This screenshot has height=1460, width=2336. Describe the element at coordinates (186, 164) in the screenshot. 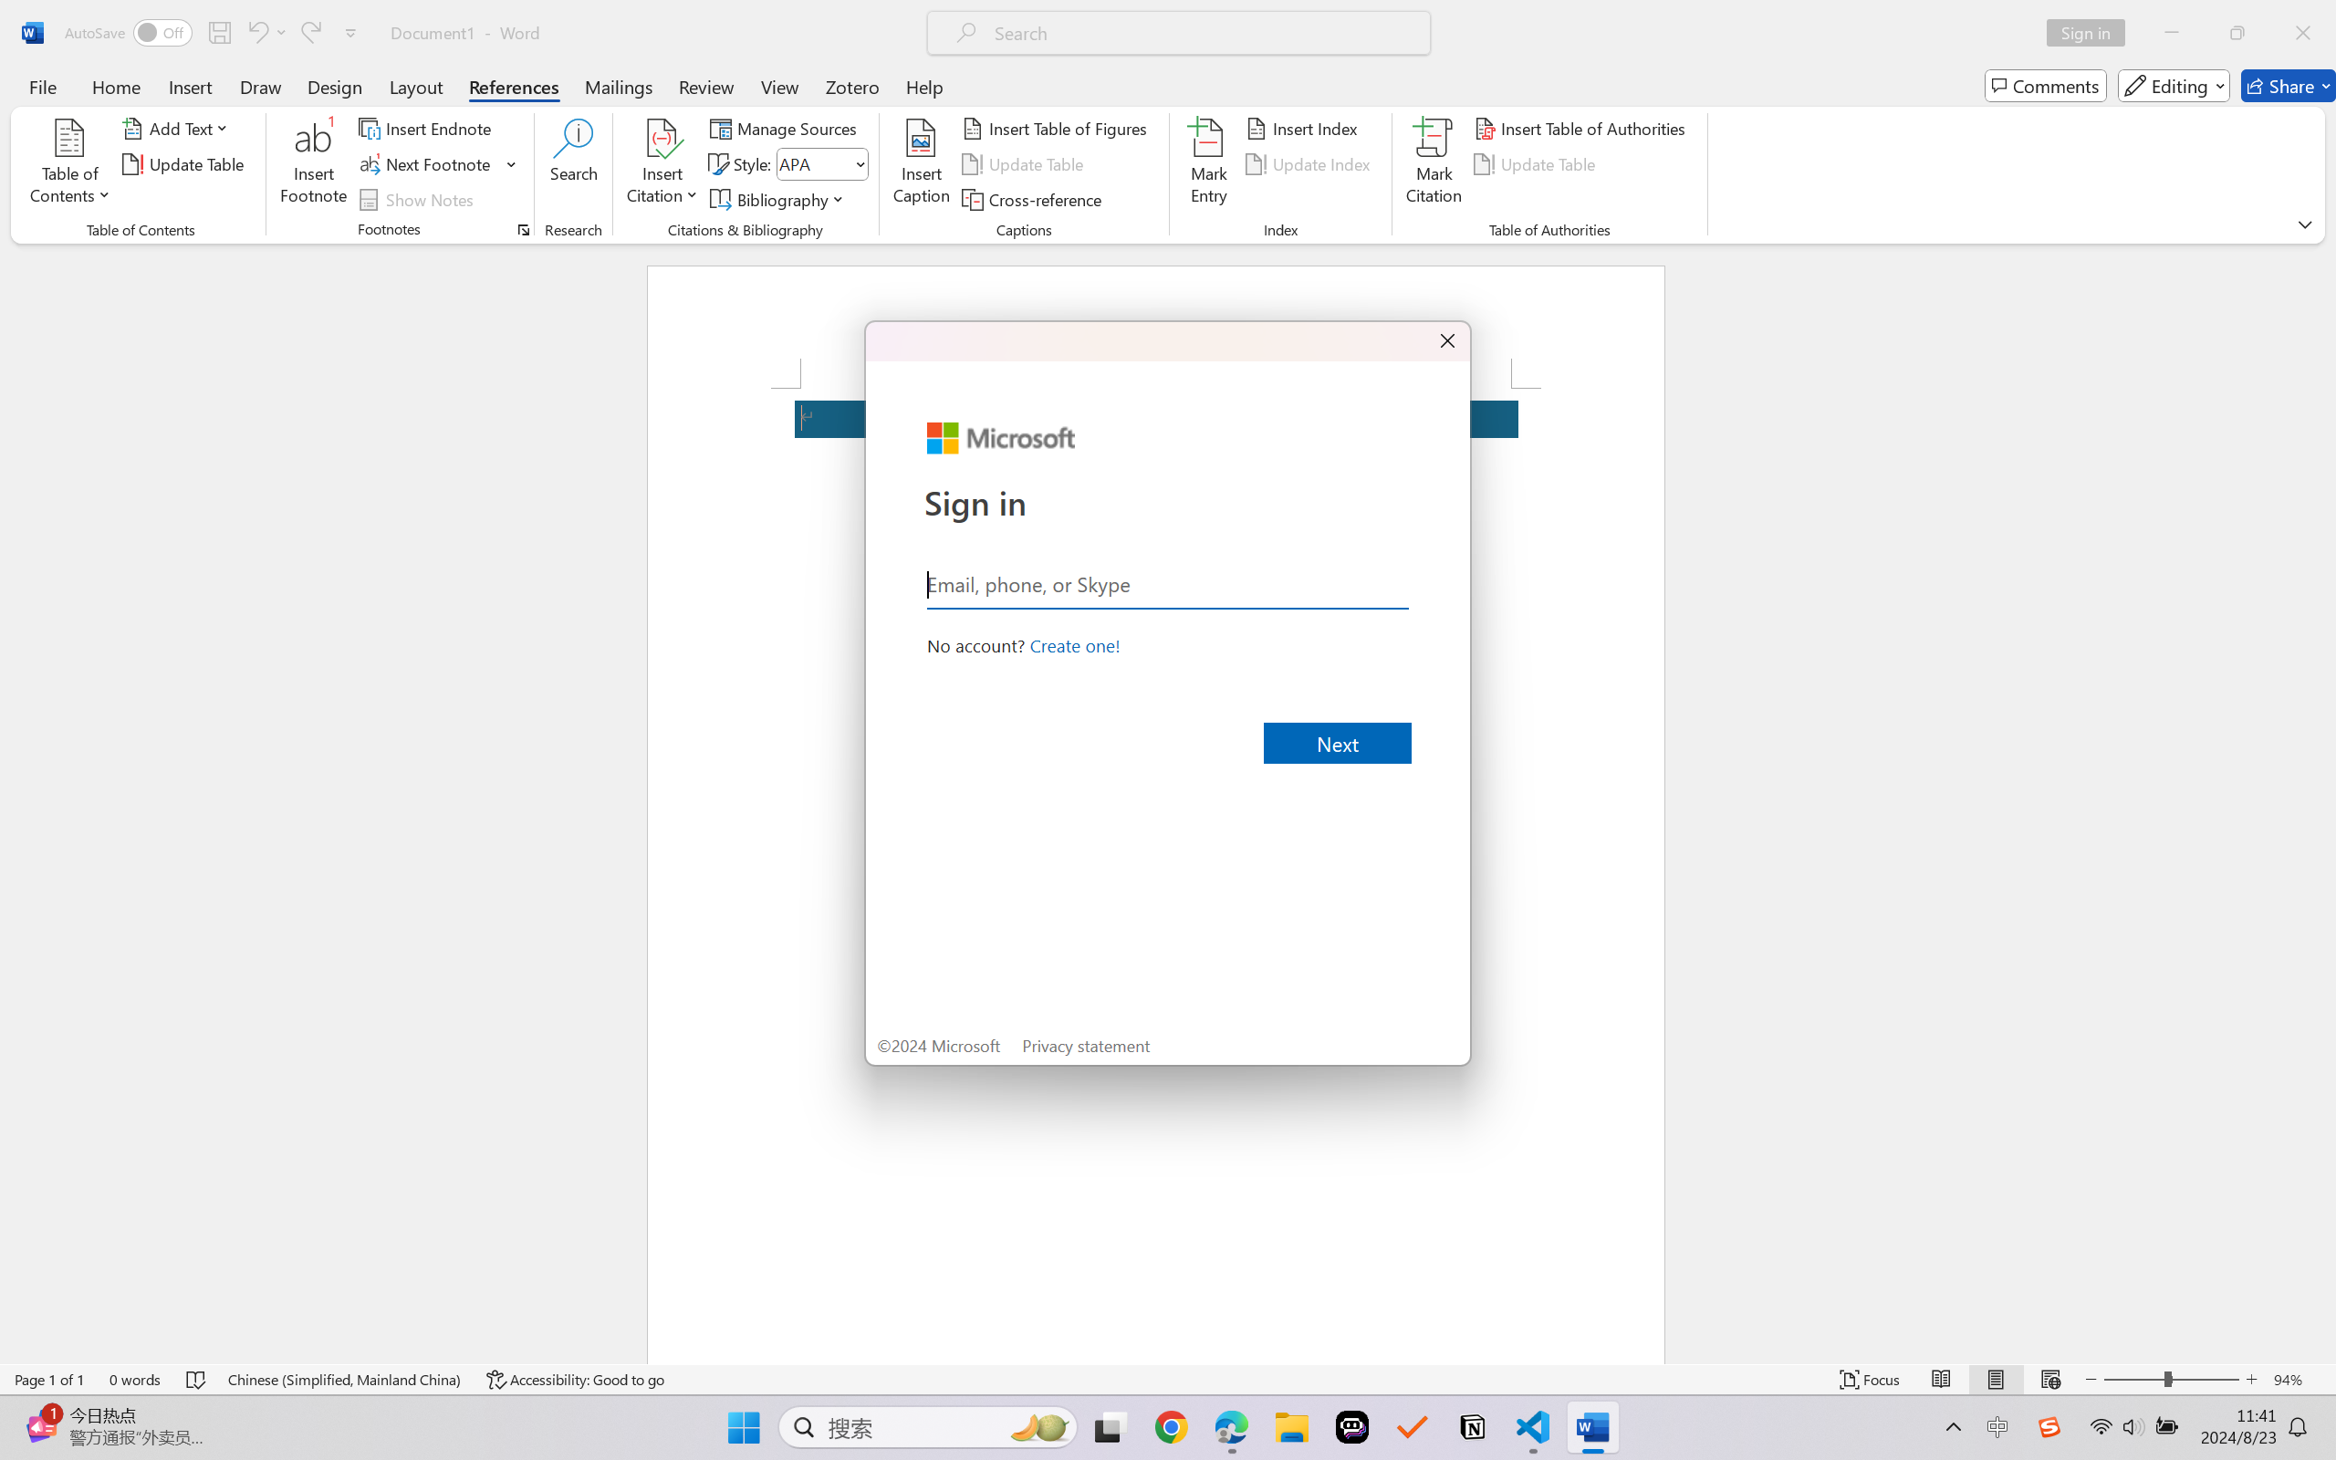

I see `Update Table...` at that location.